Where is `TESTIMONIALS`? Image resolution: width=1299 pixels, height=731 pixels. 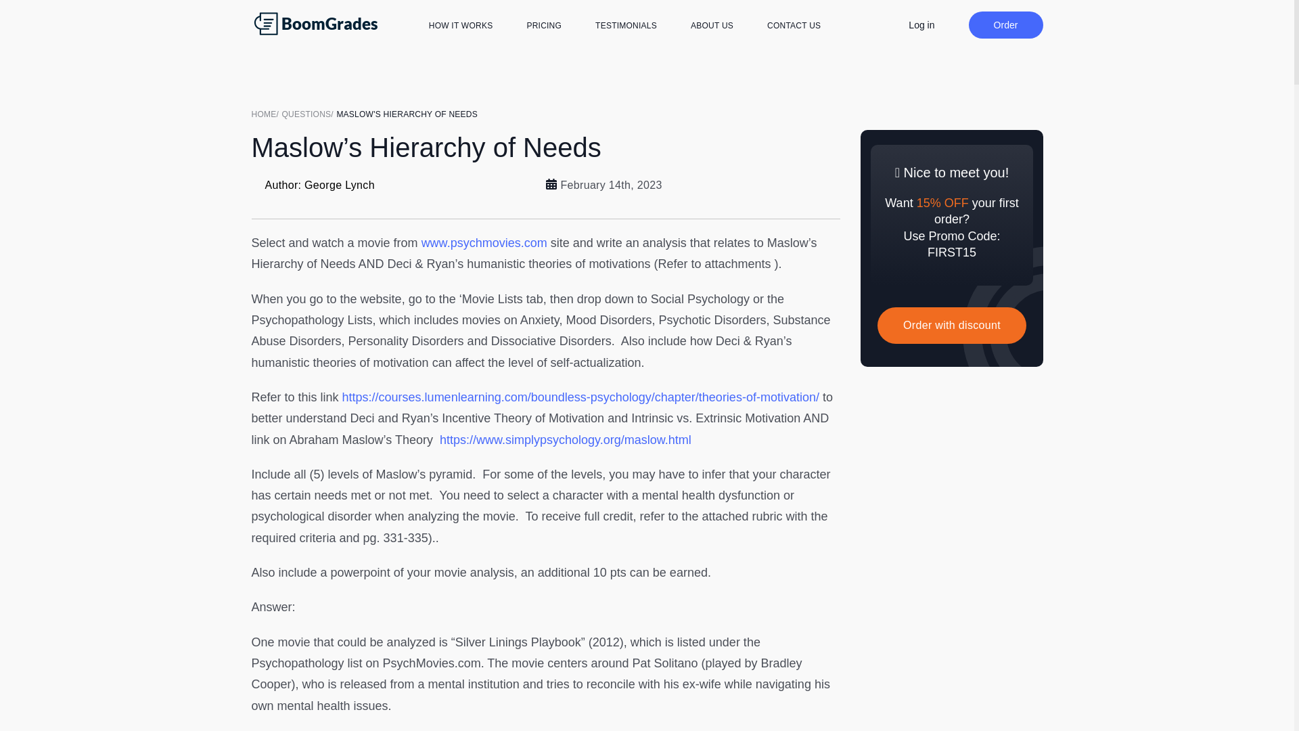
TESTIMONIALS is located at coordinates (626, 26).